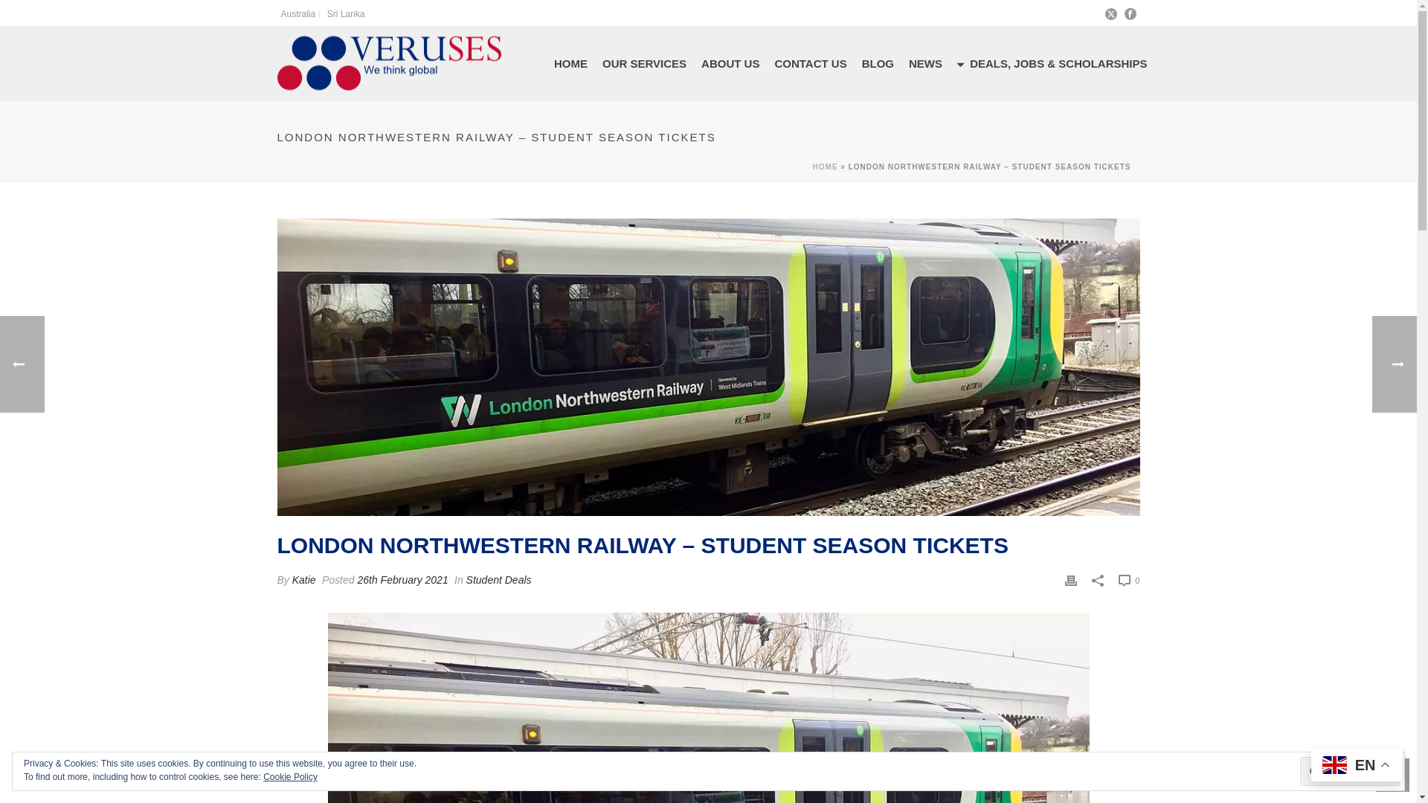 The width and height of the screenshot is (1428, 803). What do you see at coordinates (298, 13) in the screenshot?
I see `Australia` at bounding box center [298, 13].